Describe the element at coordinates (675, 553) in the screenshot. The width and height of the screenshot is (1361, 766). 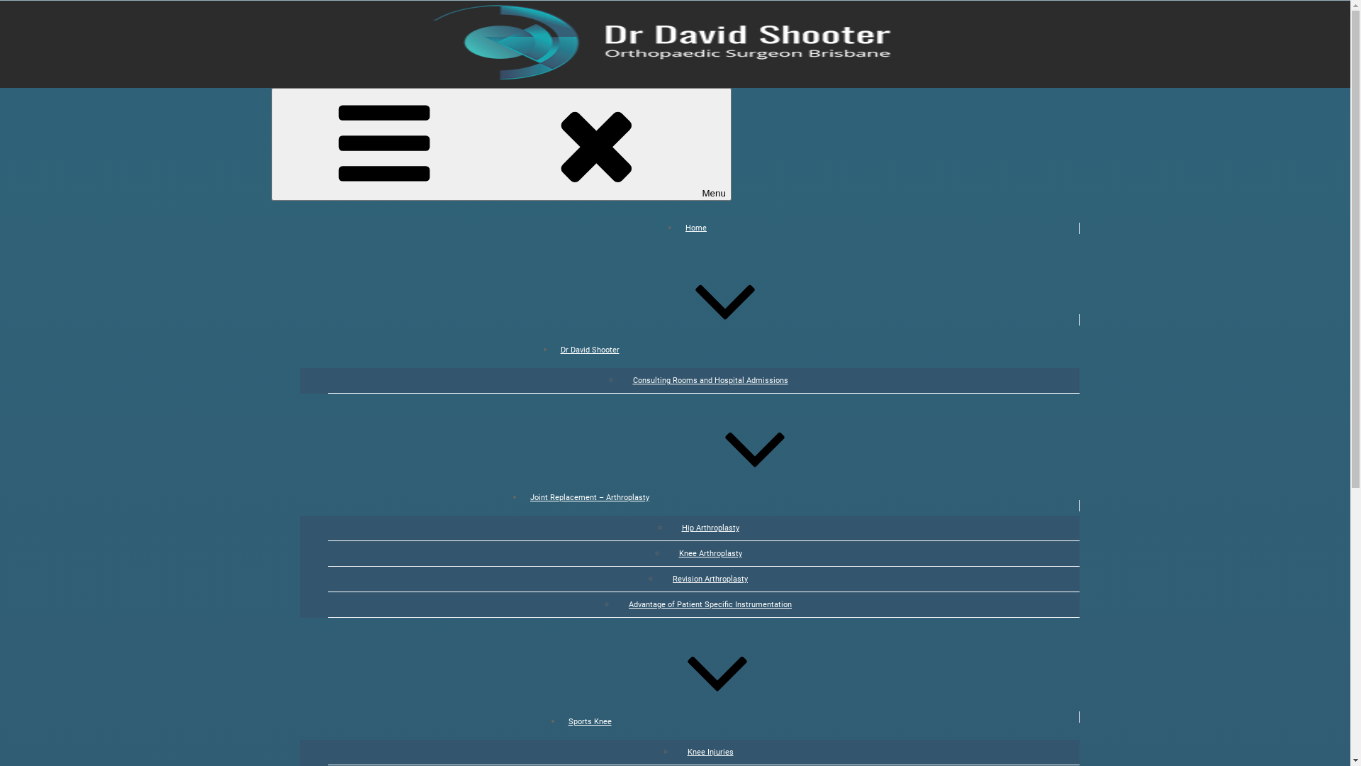
I see `WHAT IS THE AMA SCHEDULE?` at that location.